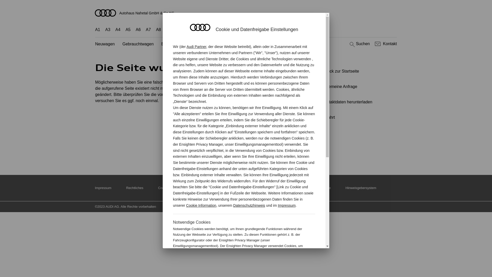  Describe the element at coordinates (196, 47) in the screenshot. I see `Audi Partner` at that location.